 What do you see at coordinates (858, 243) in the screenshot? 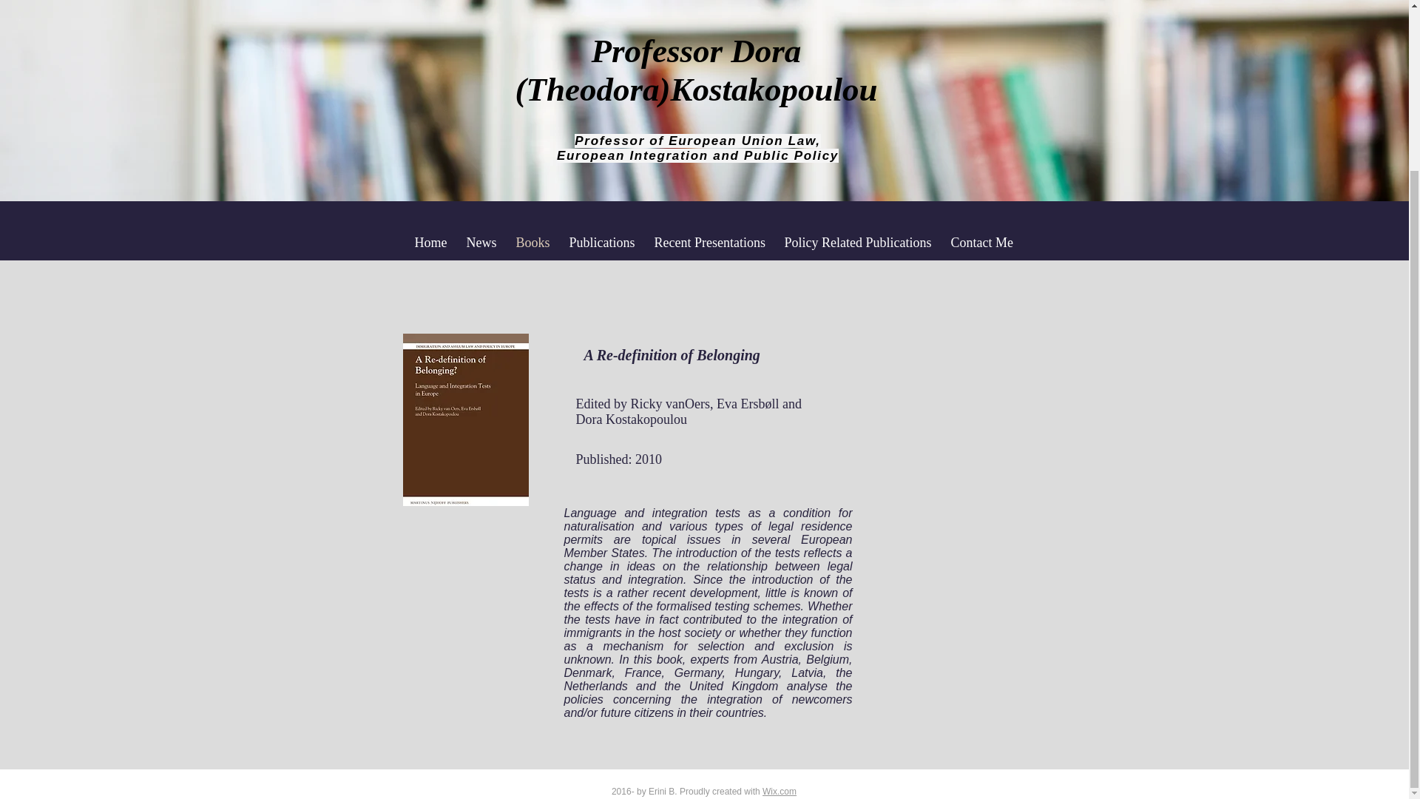
I see `Policy Related Publications` at bounding box center [858, 243].